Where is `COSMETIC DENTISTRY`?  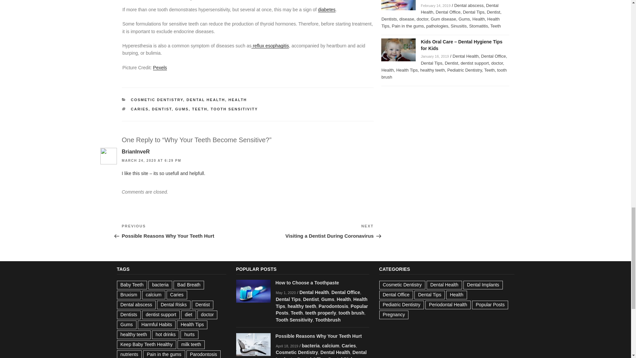 COSMETIC DENTISTRY is located at coordinates (205, 99).